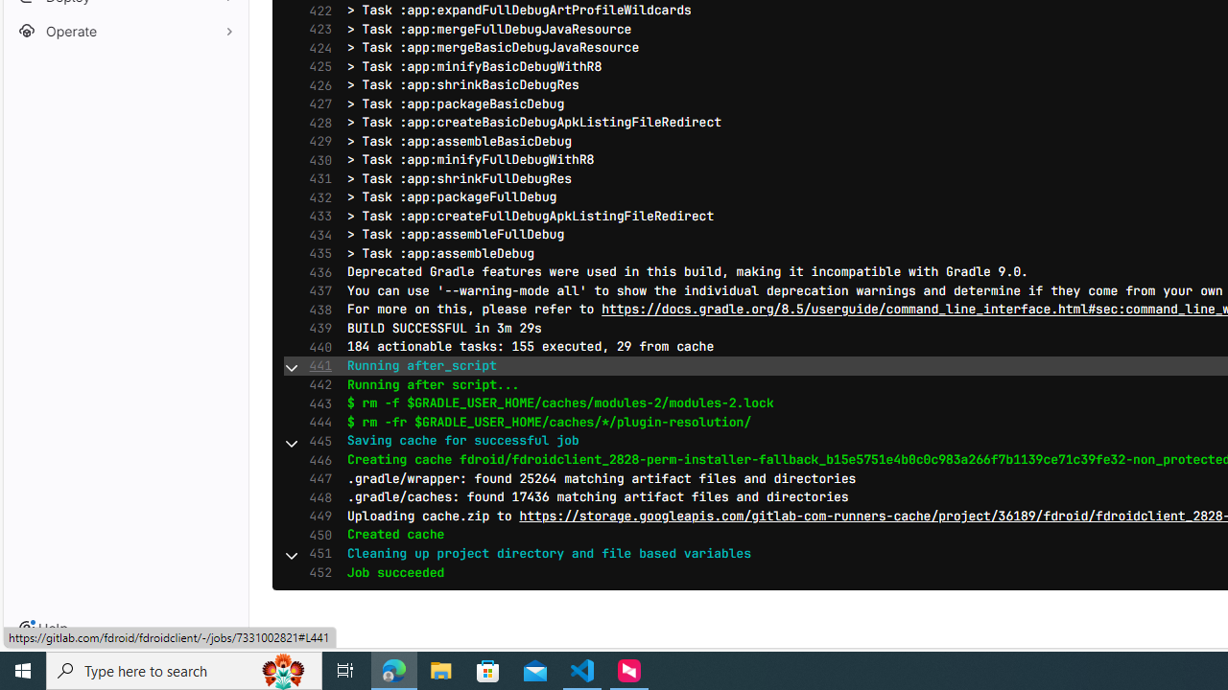  What do you see at coordinates (316, 272) in the screenshot?
I see `436` at bounding box center [316, 272].